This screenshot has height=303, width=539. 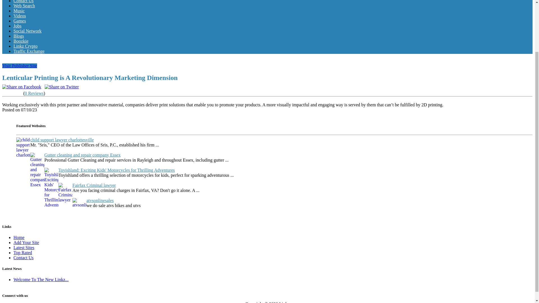 I want to click on Visit Publisher Site, so click(x=20, y=66).